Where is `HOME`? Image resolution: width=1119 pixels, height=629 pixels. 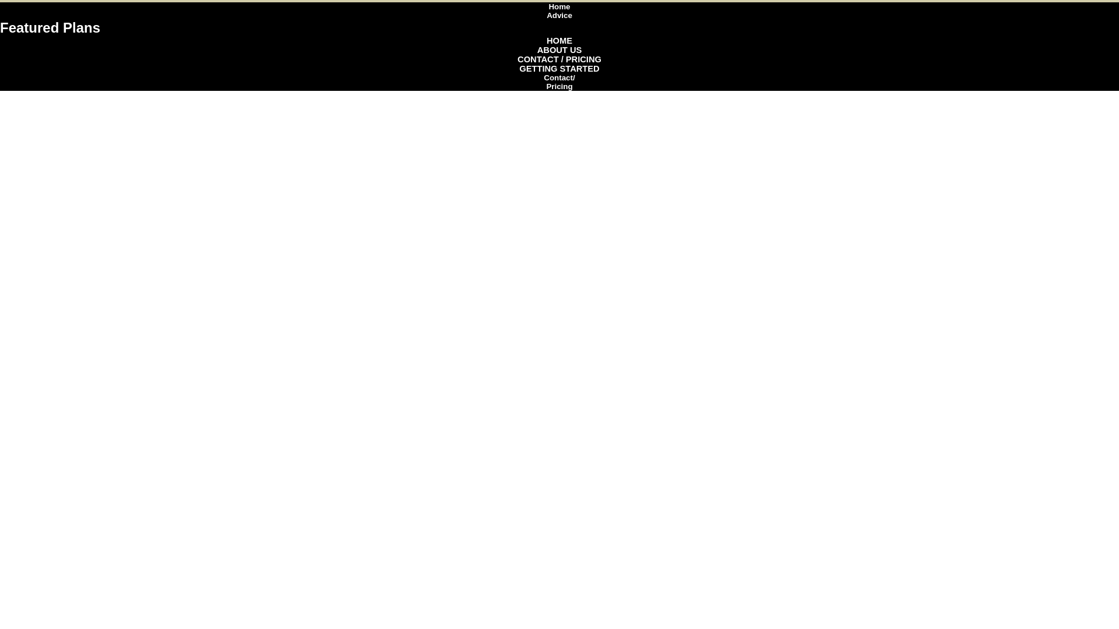 HOME is located at coordinates (559, 41).